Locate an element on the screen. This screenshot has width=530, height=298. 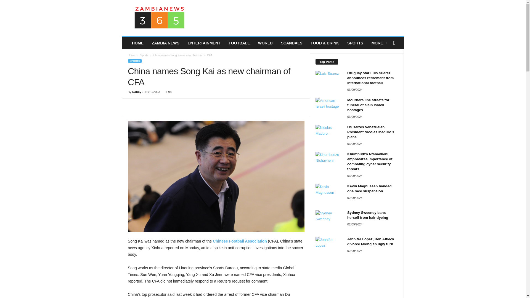
SCANDALS is located at coordinates (291, 43).